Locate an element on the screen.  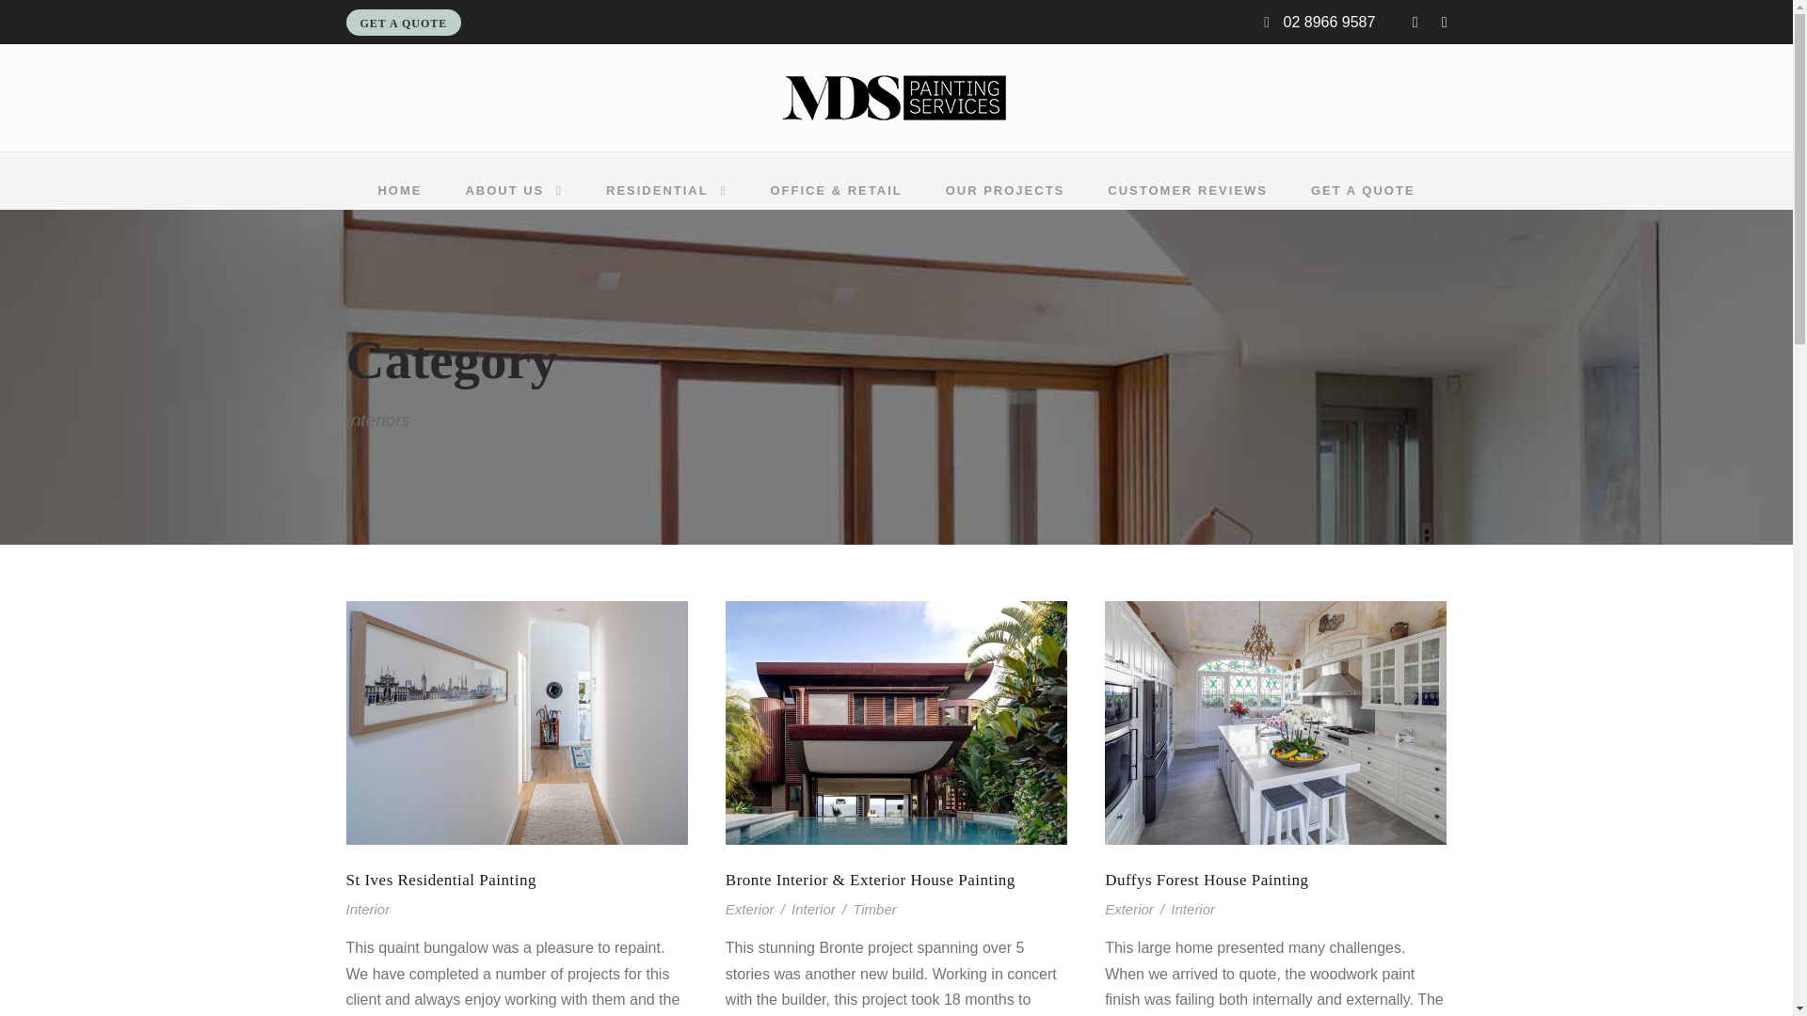
CUSTOMER REVIEWS is located at coordinates (1188, 195).